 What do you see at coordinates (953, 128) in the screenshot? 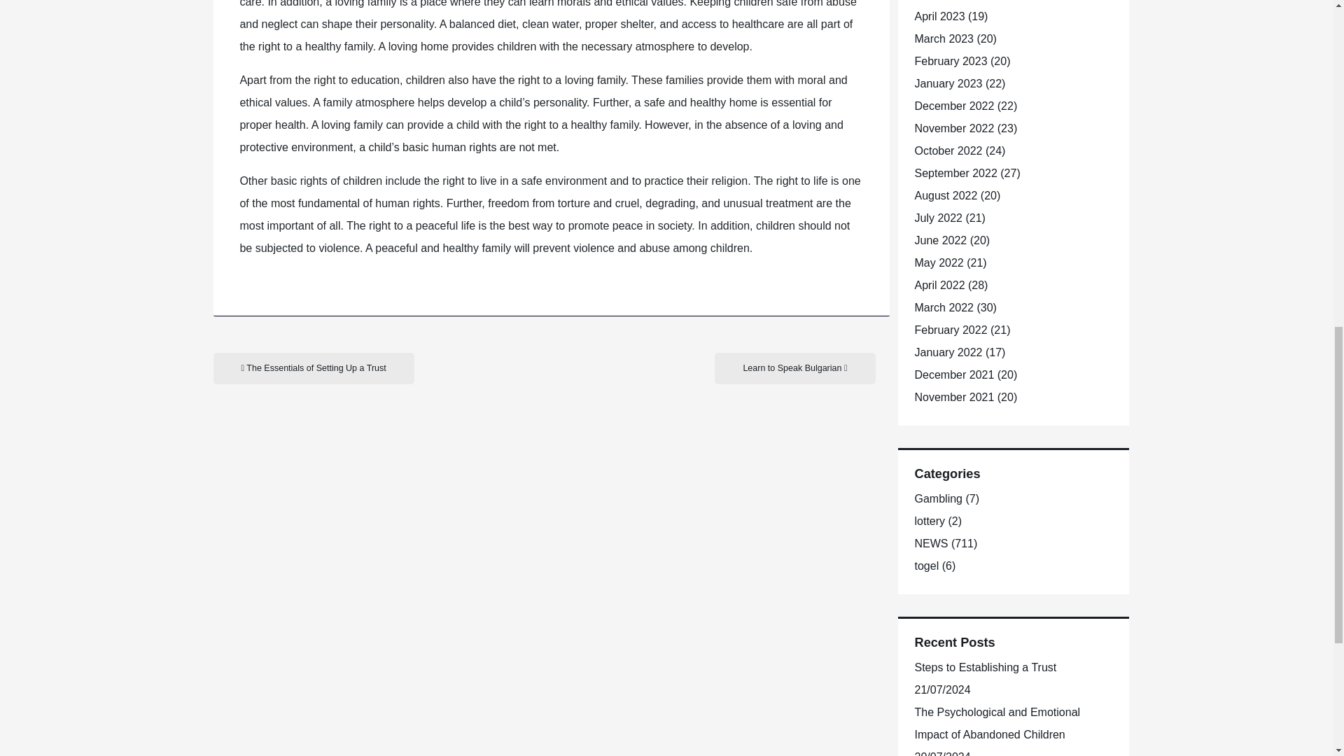
I see `November 2022` at bounding box center [953, 128].